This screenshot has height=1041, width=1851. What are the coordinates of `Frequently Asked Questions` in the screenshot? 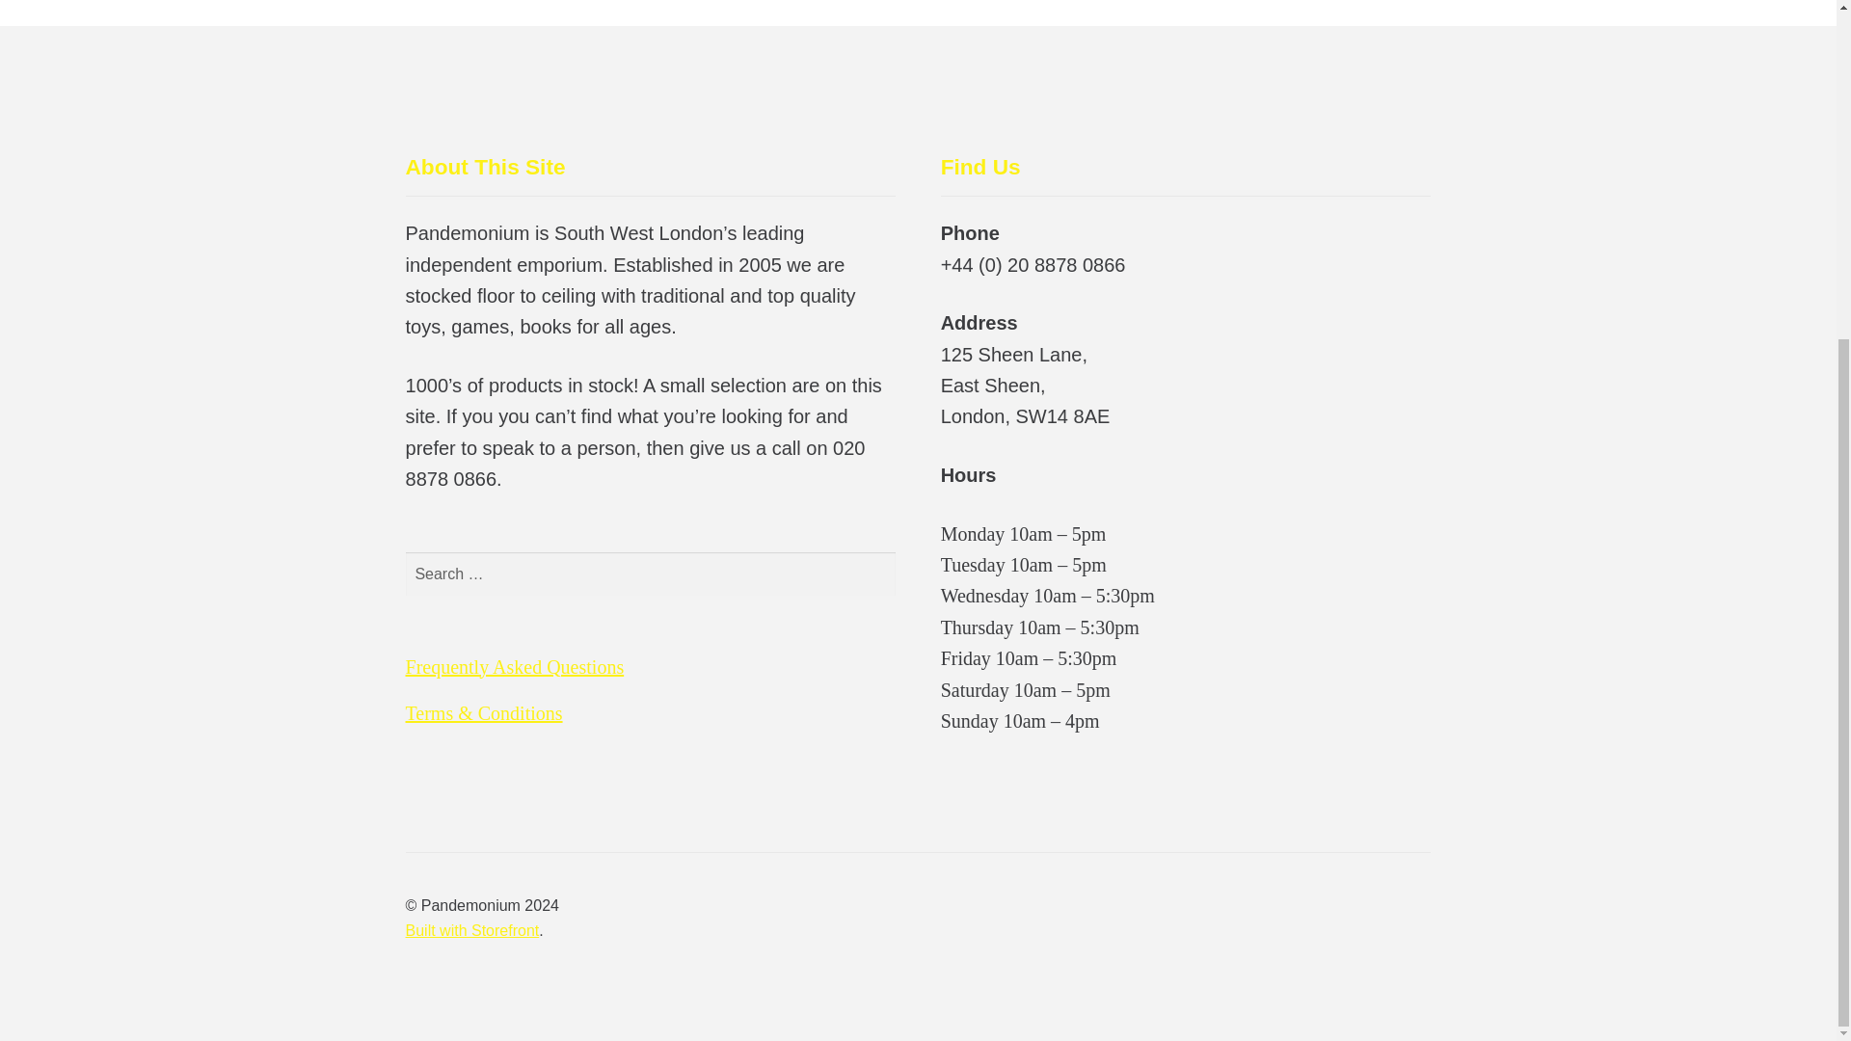 It's located at (515, 667).